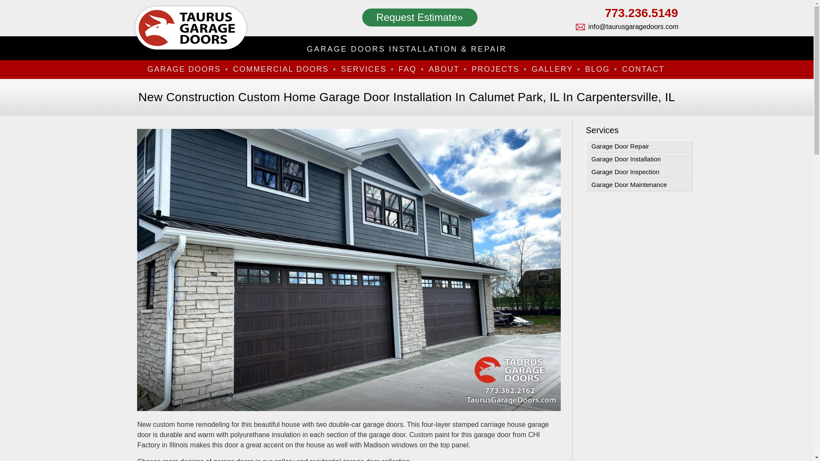 This screenshot has height=461, width=820. I want to click on Garage Door Repair, so click(639, 146).